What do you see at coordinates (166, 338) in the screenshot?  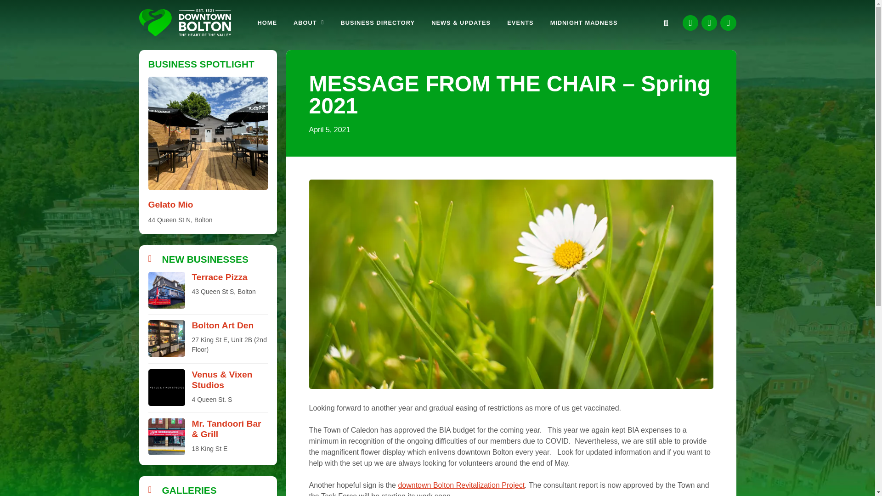 I see `Bolton Art Den 1` at bounding box center [166, 338].